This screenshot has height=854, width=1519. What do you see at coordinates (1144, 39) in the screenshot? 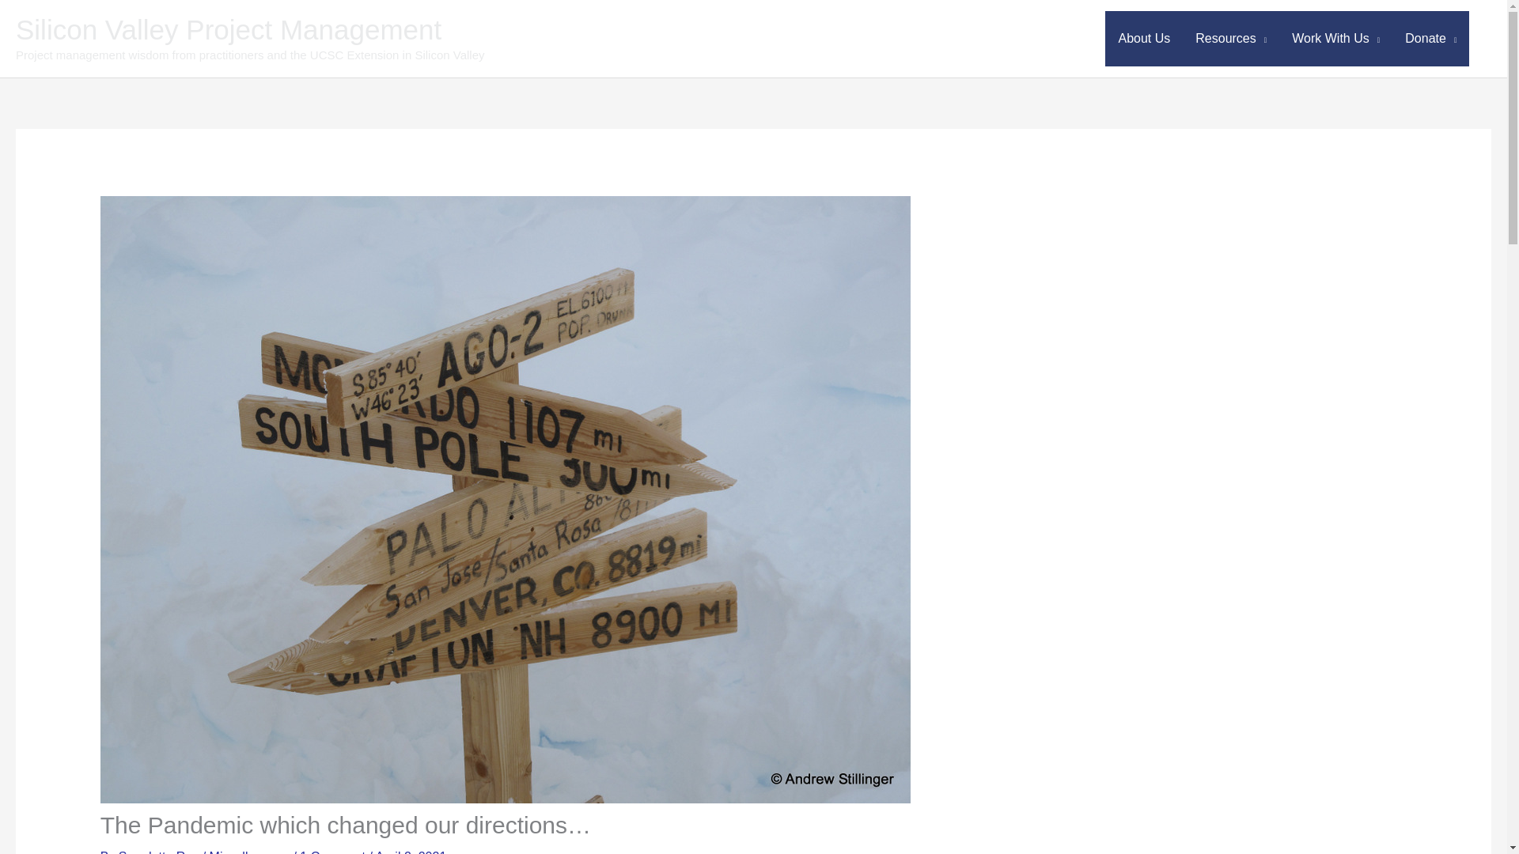
I see `About Us` at bounding box center [1144, 39].